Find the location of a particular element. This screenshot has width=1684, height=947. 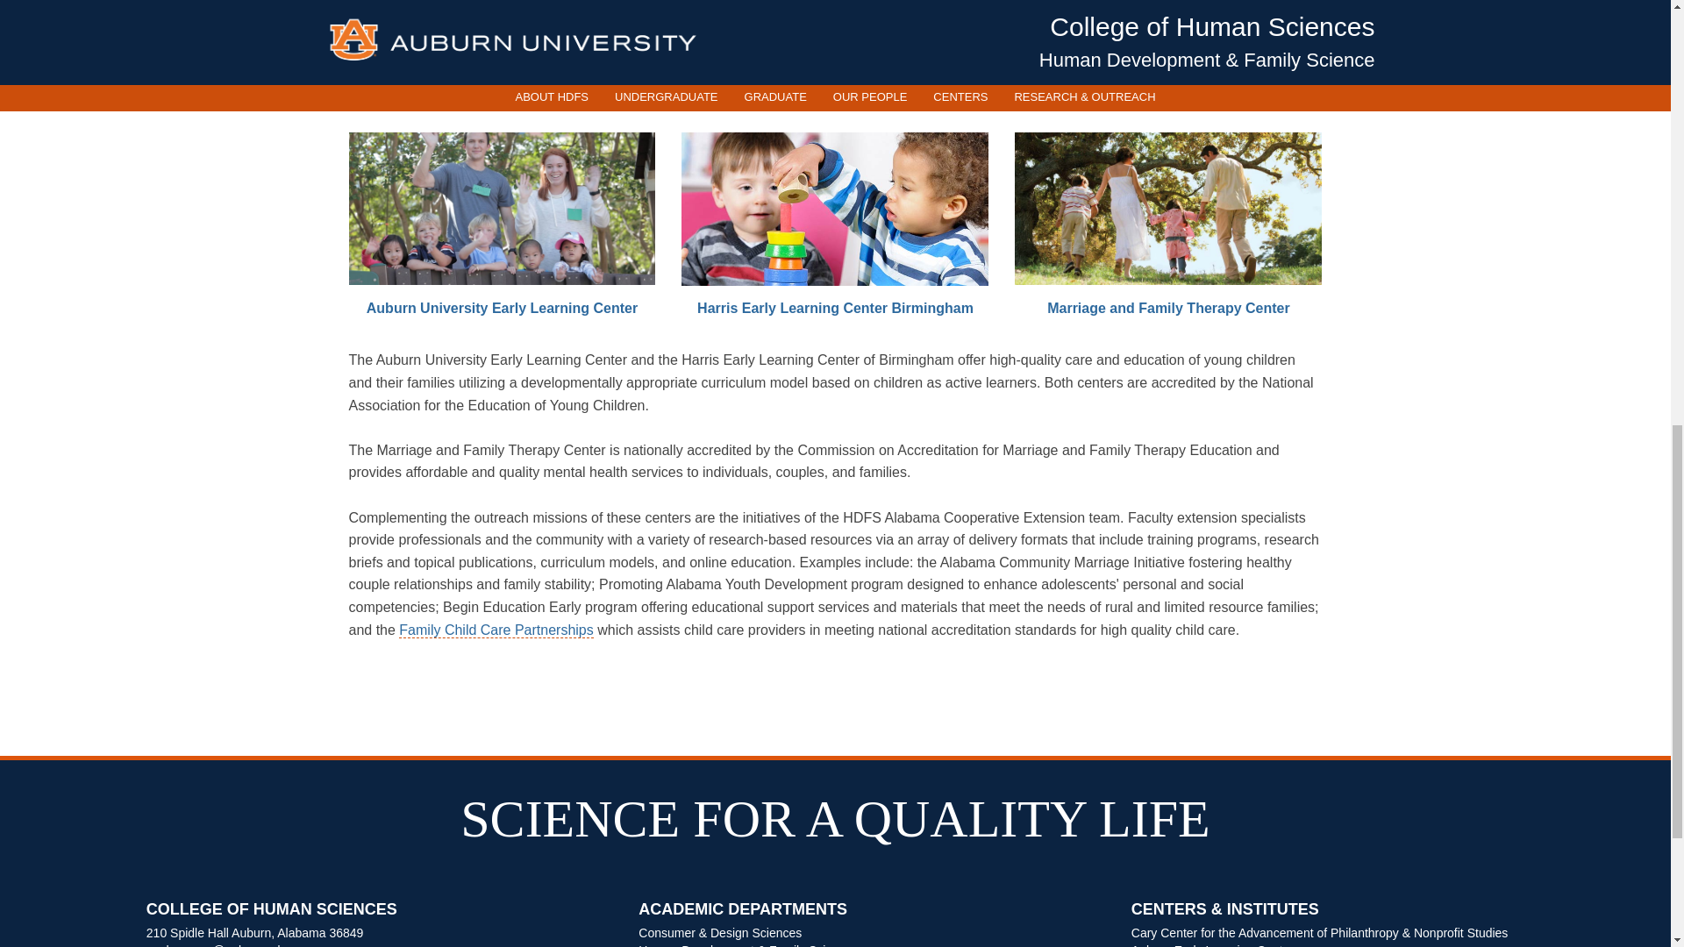

Family Child Care Partnerships is located at coordinates (496, 630).